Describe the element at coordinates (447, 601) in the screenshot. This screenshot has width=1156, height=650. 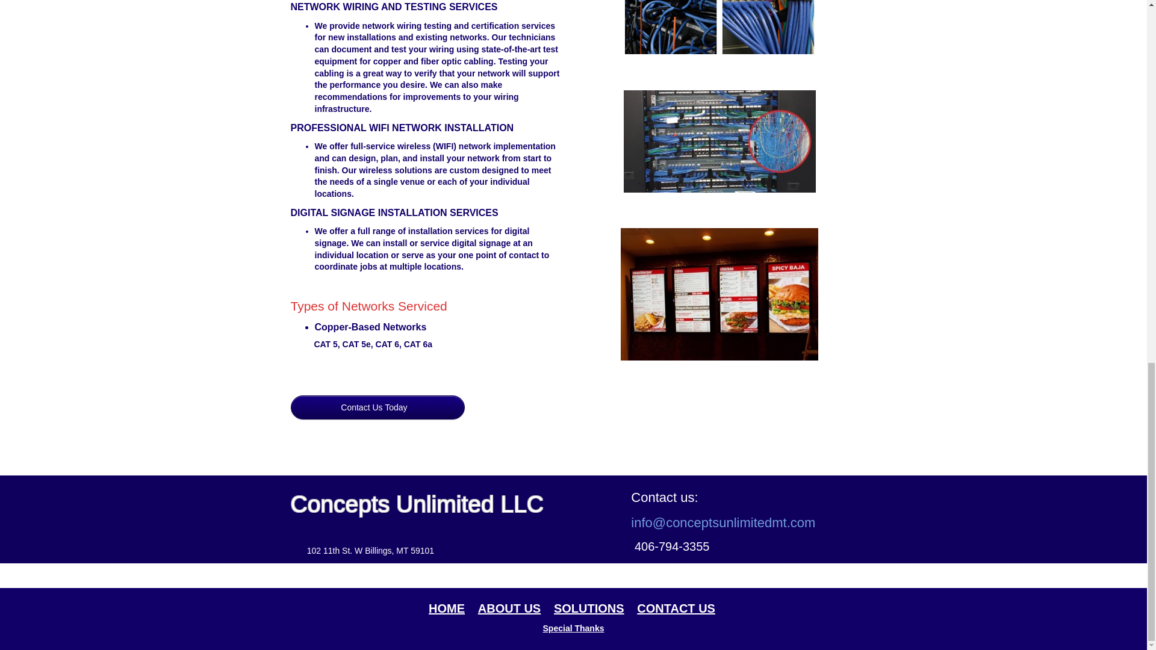
I see `HOME` at that location.